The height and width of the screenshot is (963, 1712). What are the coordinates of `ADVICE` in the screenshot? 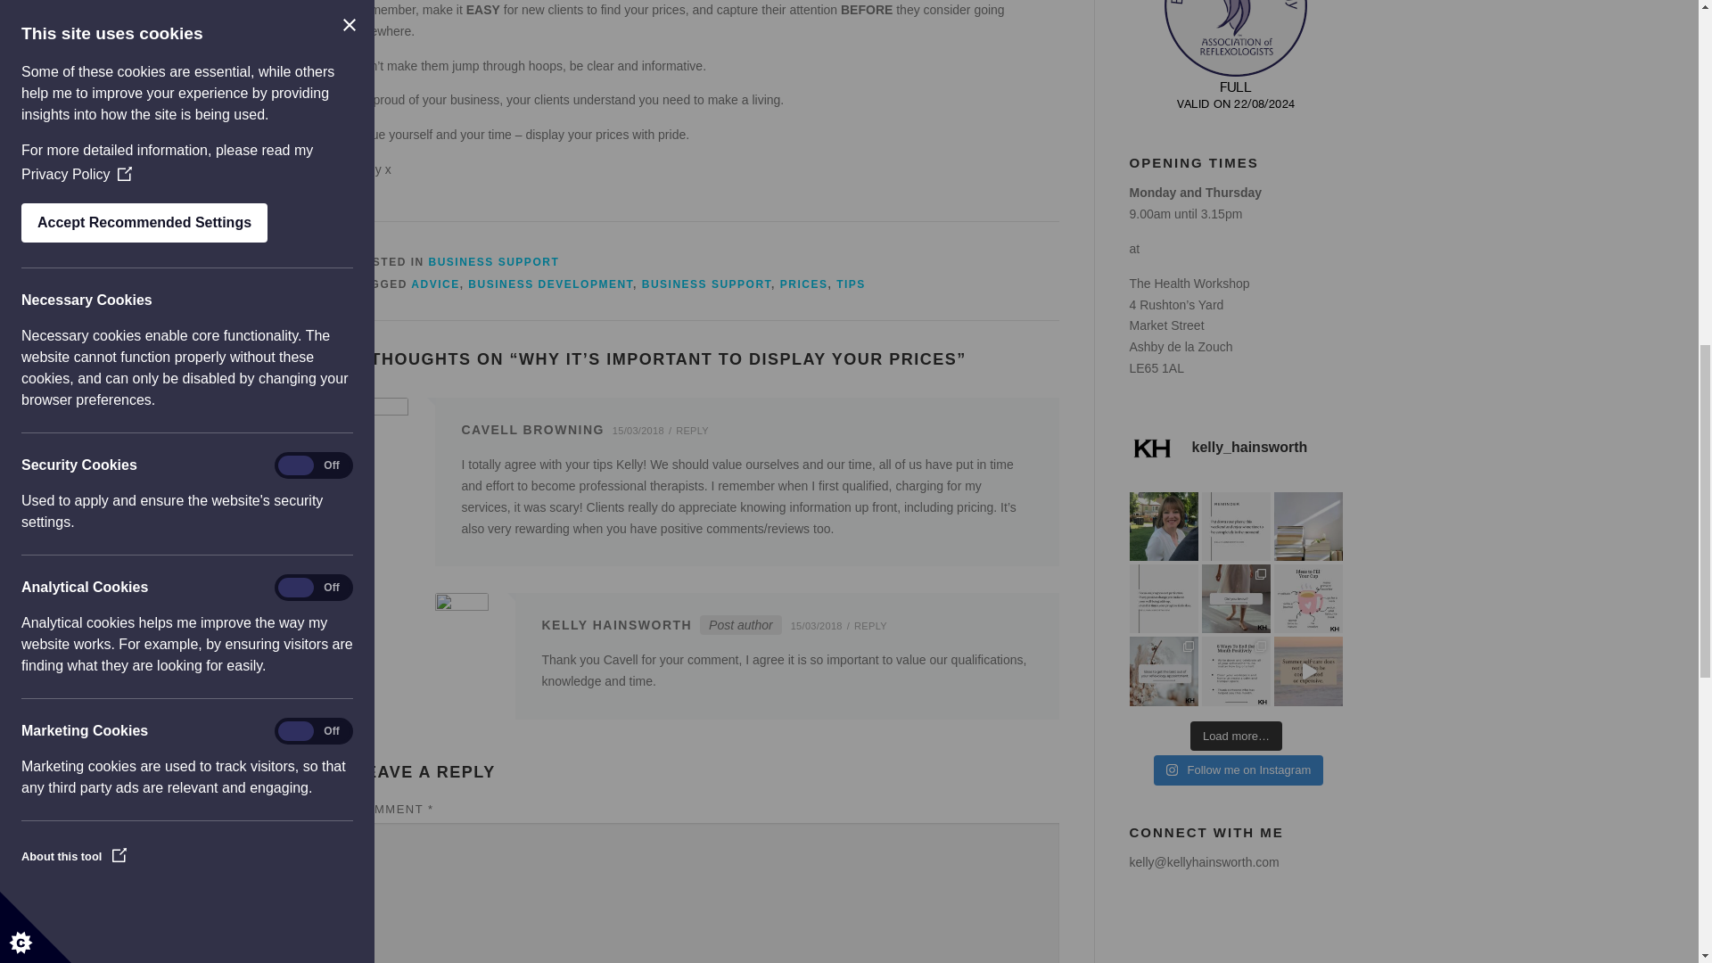 It's located at (434, 284).